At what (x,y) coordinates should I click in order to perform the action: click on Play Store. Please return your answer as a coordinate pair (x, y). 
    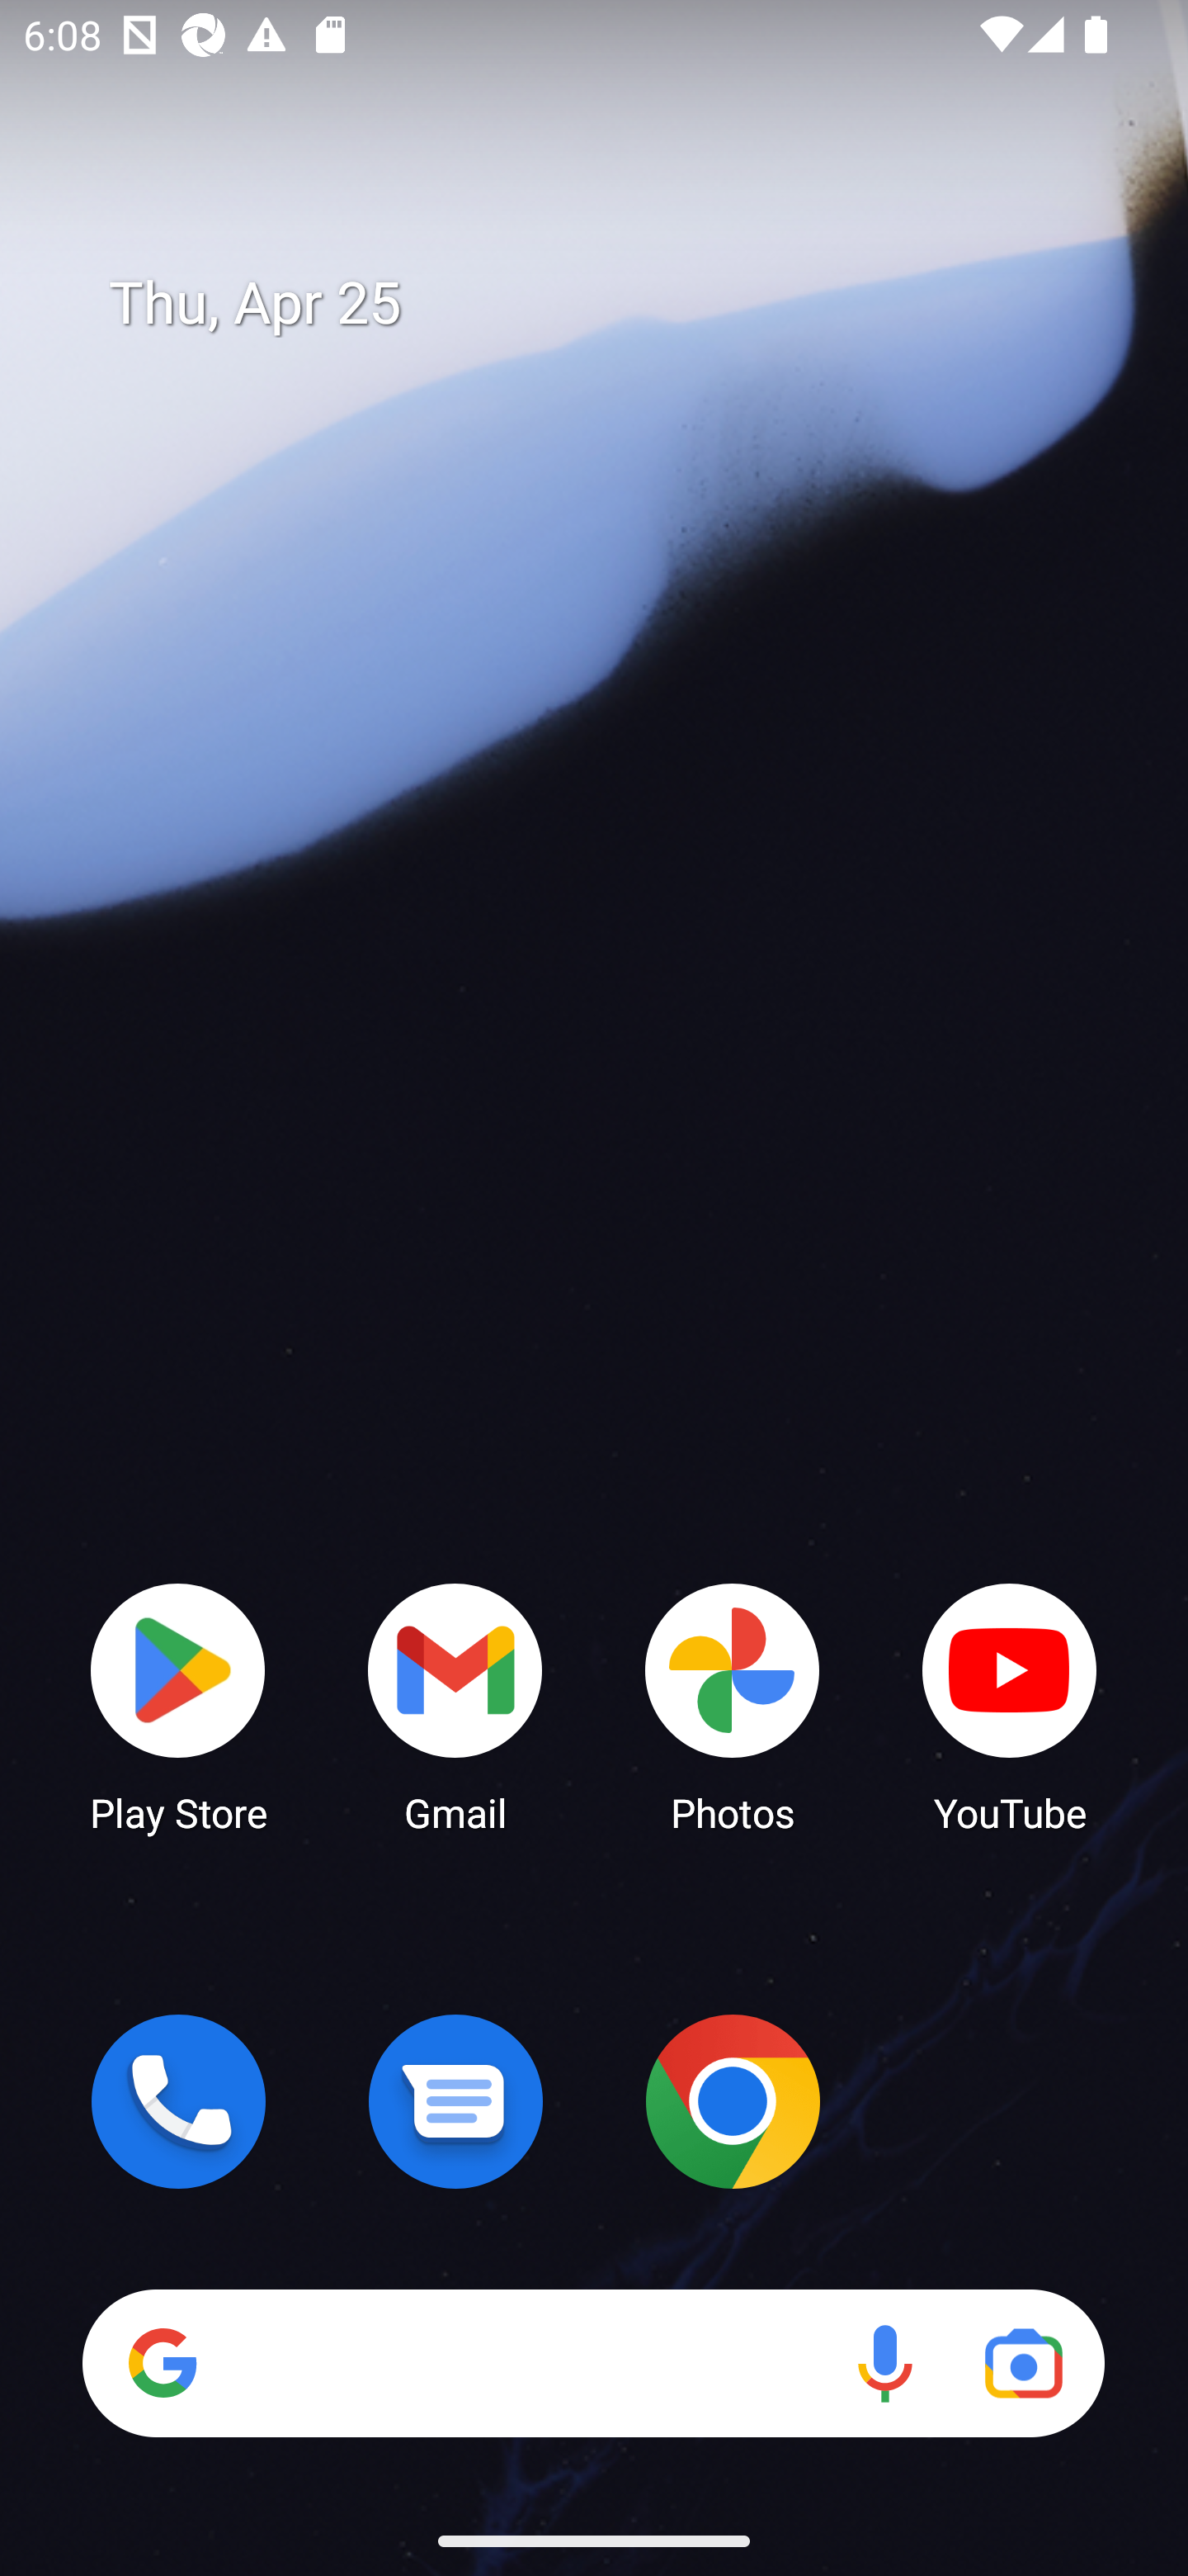
    Looking at the image, I should click on (178, 1706).